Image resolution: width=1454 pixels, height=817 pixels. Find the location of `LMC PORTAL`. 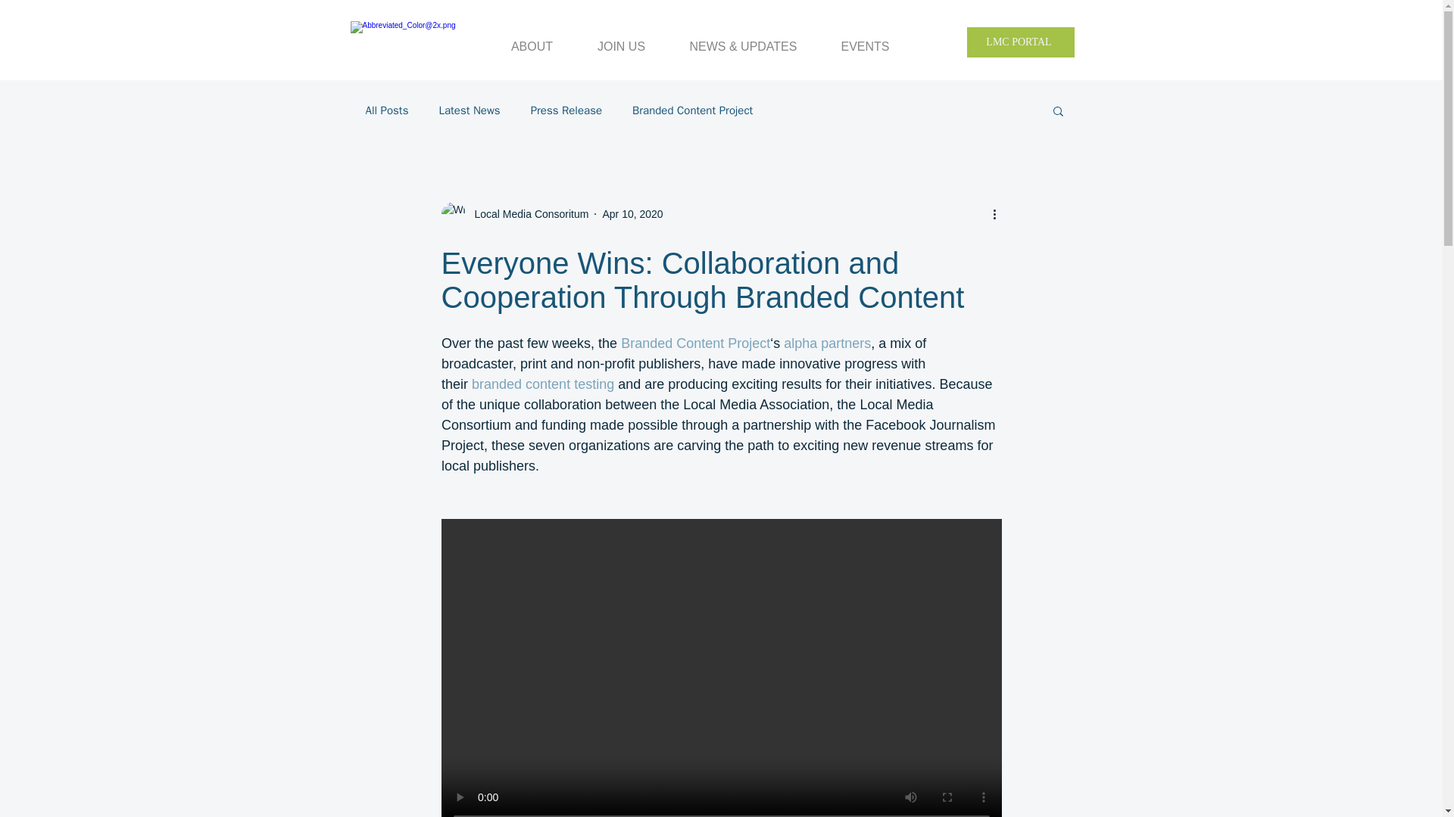

LMC PORTAL is located at coordinates (1020, 42).